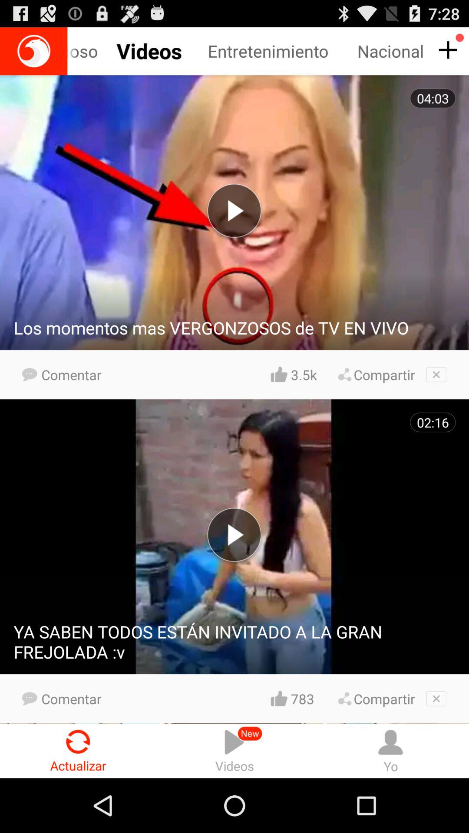 This screenshot has width=469, height=833. I want to click on close window, so click(436, 374).